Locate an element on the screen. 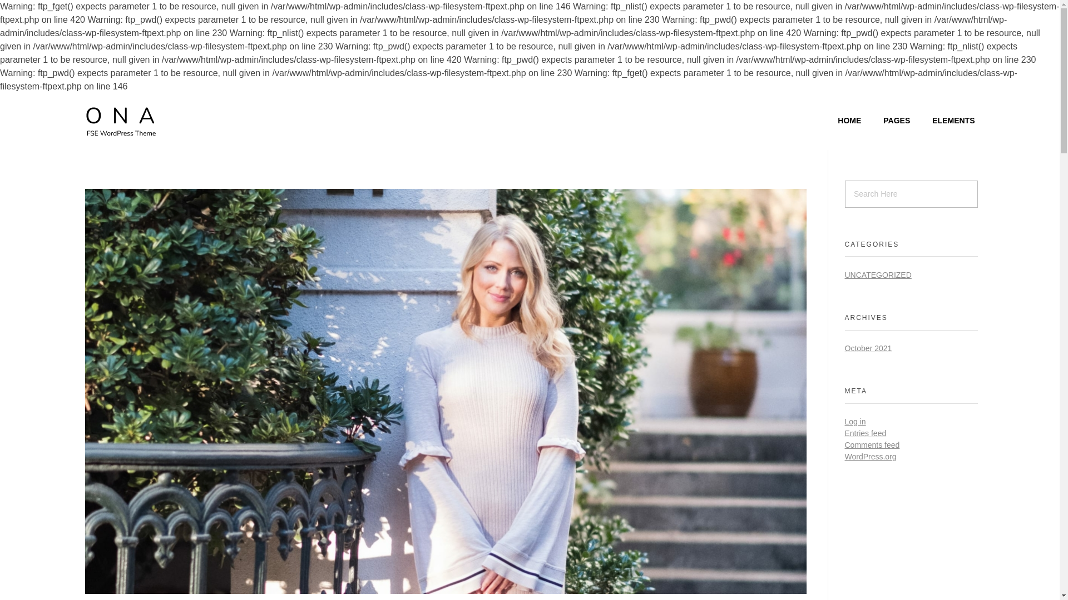  UNCATEGORIZED is located at coordinates (878, 275).